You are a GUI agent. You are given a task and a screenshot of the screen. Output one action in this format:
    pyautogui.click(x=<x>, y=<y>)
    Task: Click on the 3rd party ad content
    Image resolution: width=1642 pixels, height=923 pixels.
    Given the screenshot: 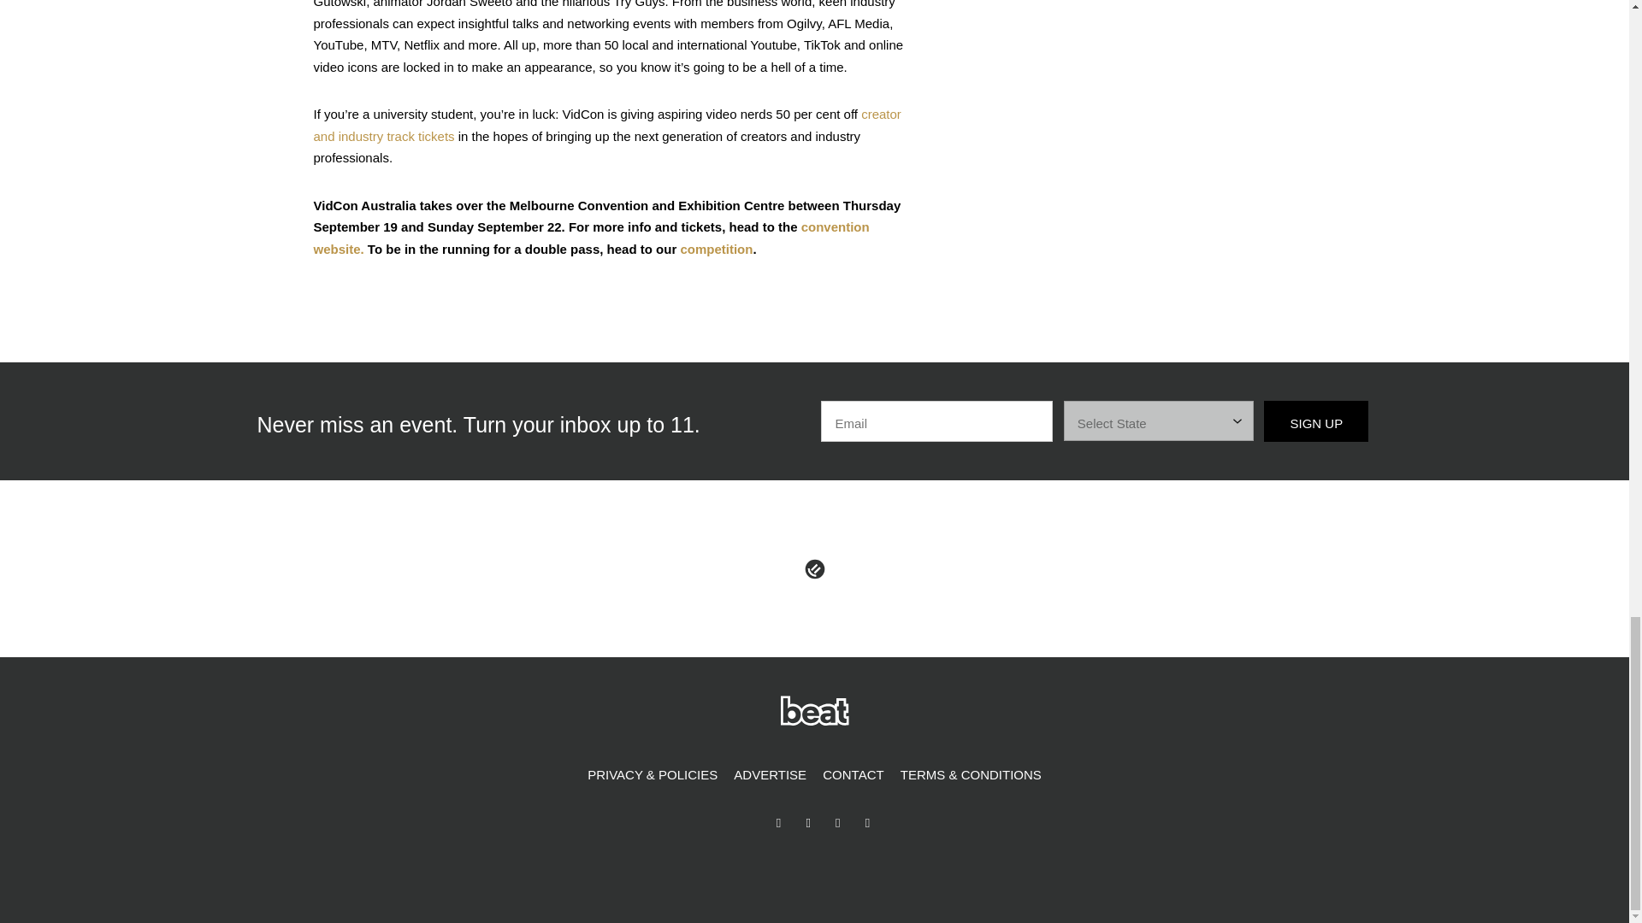 What is the action you would take?
    pyautogui.click(x=1187, y=39)
    